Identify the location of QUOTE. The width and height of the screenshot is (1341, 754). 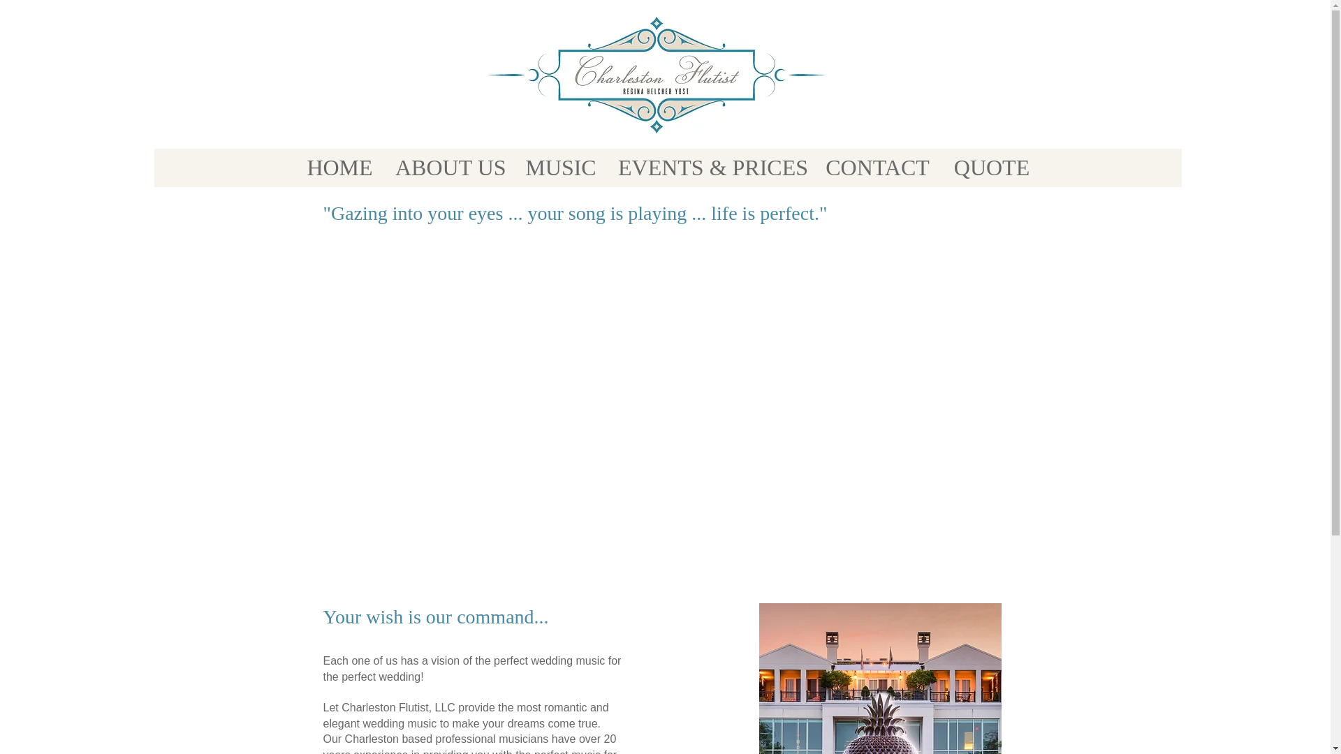
(991, 168).